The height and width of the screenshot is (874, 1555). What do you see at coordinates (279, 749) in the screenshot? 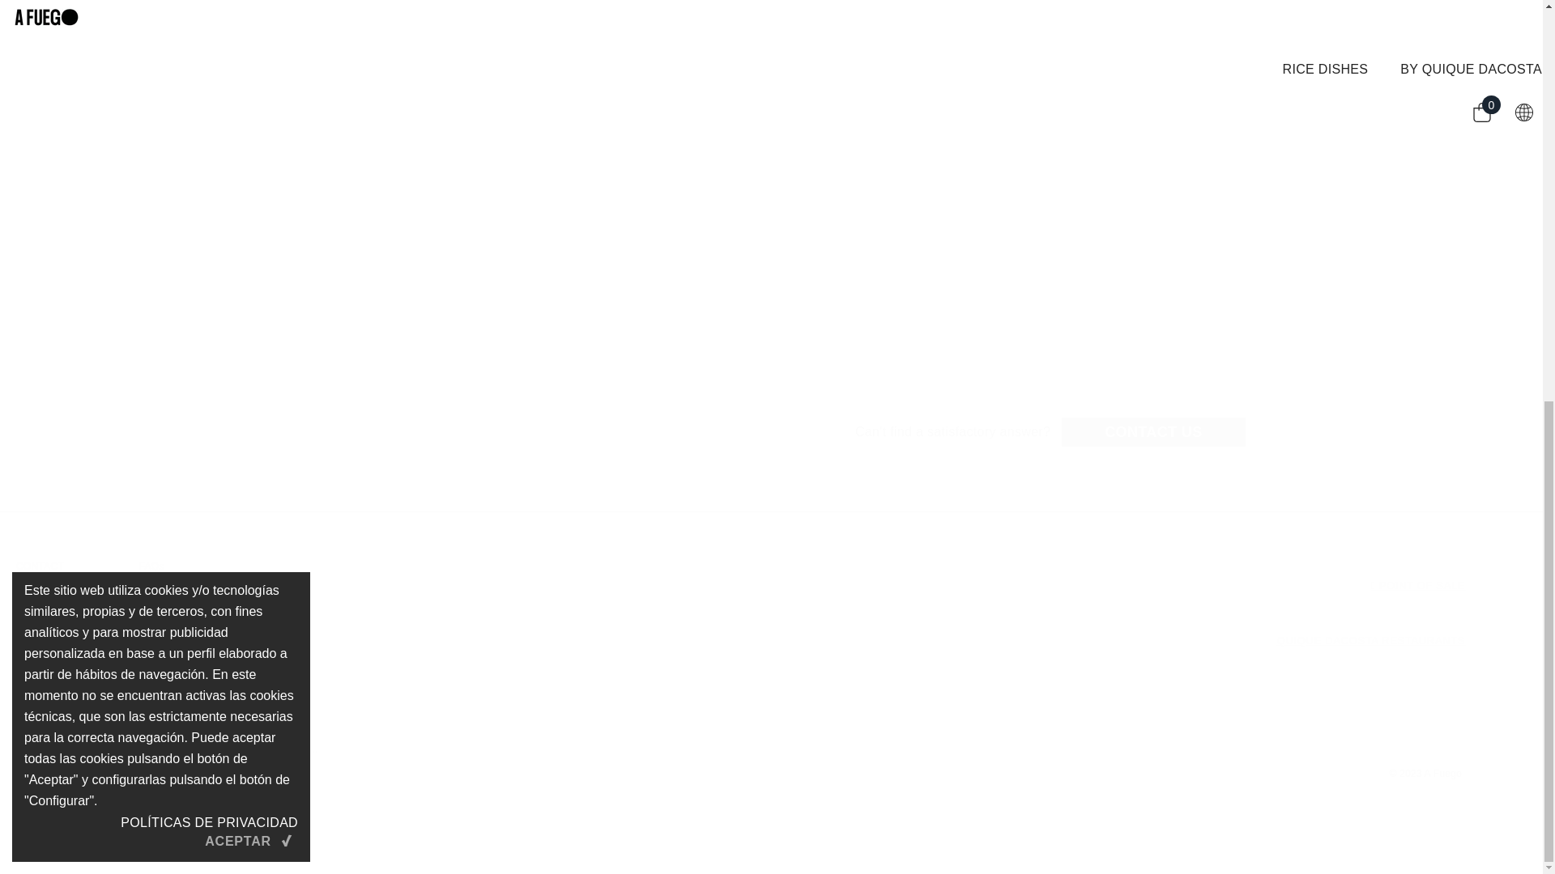
I see `QUIQUE DACOSTA RESTAURANTS` at bounding box center [279, 749].